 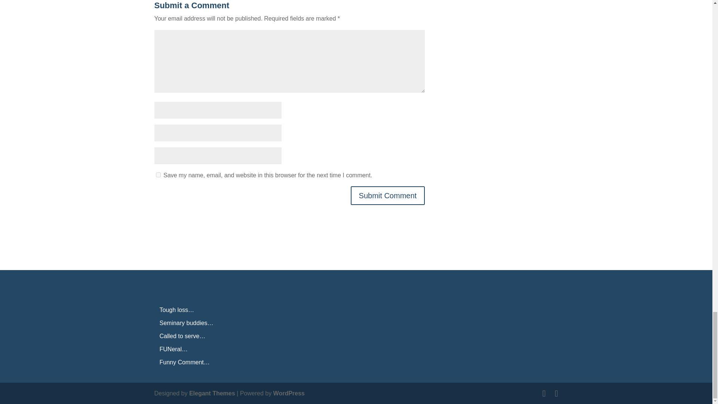 What do you see at coordinates (388, 195) in the screenshot?
I see `Submit Comment` at bounding box center [388, 195].